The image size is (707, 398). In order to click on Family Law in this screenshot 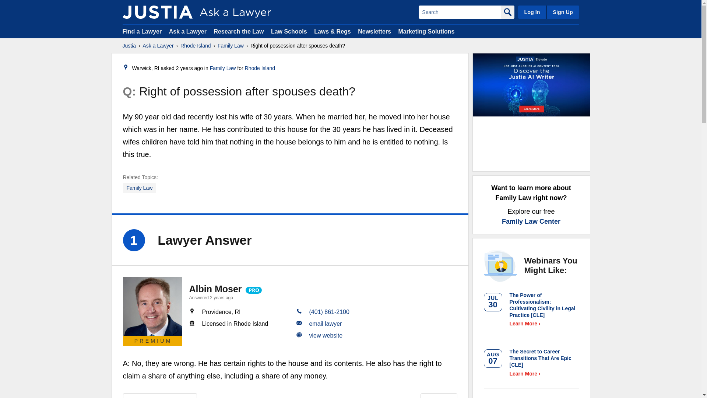, I will do `click(231, 46)`.